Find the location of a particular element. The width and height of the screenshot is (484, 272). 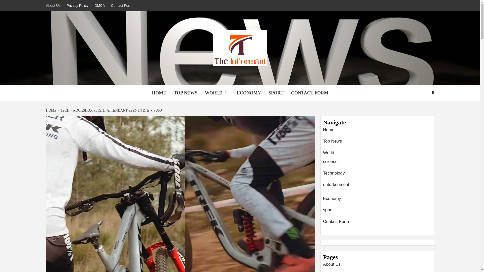

THE INFORMANT is located at coordinates (156, 79).